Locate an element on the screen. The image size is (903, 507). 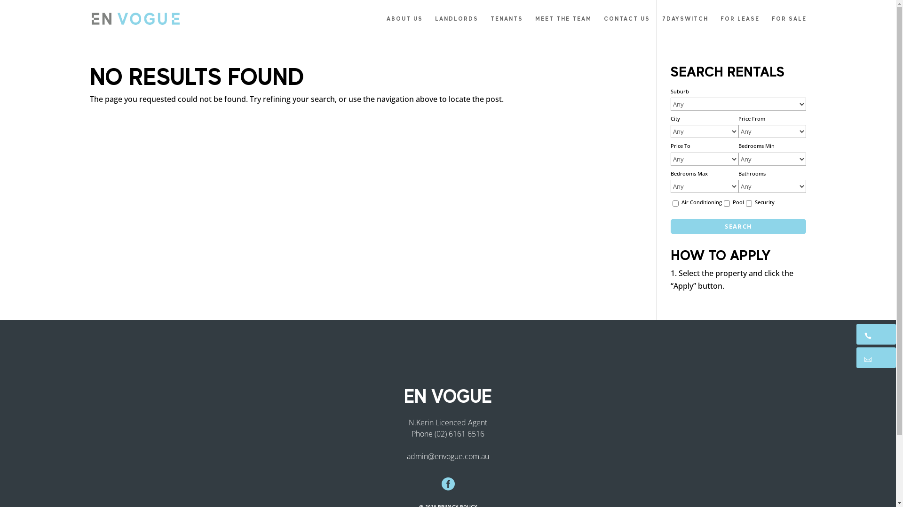
7DAYSWITCH is located at coordinates (685, 26).